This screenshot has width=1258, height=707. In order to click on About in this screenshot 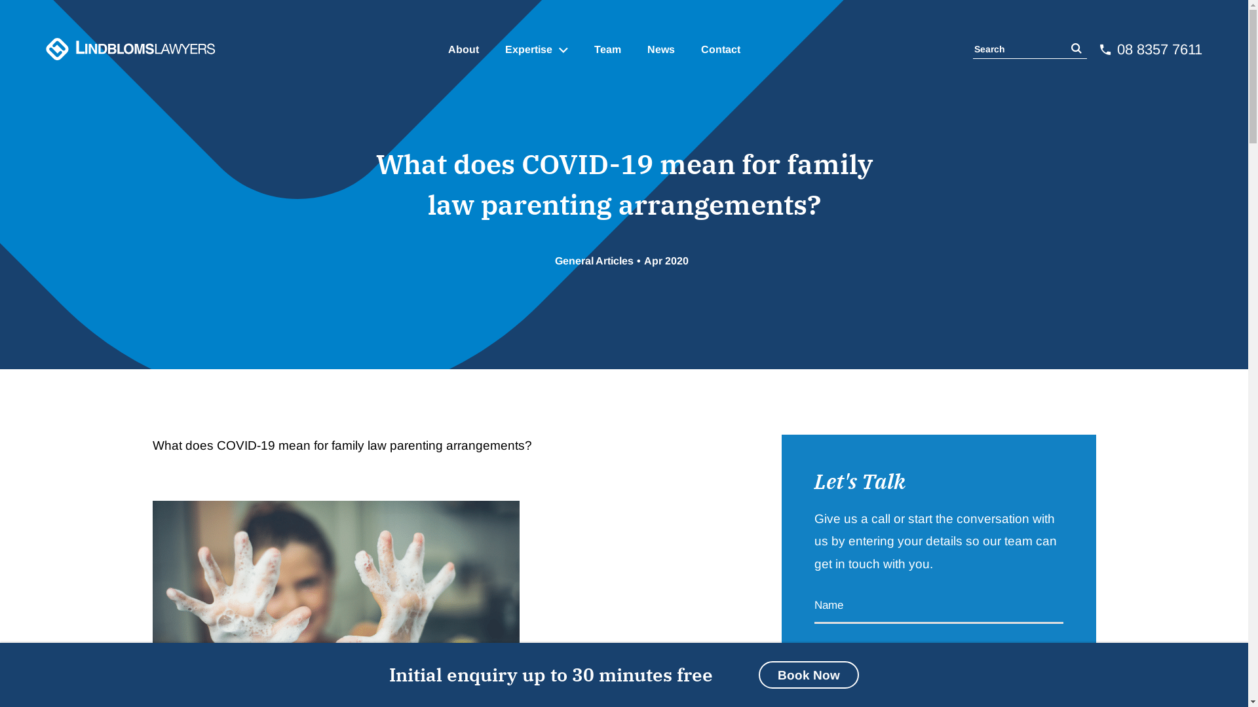, I will do `click(464, 50)`.